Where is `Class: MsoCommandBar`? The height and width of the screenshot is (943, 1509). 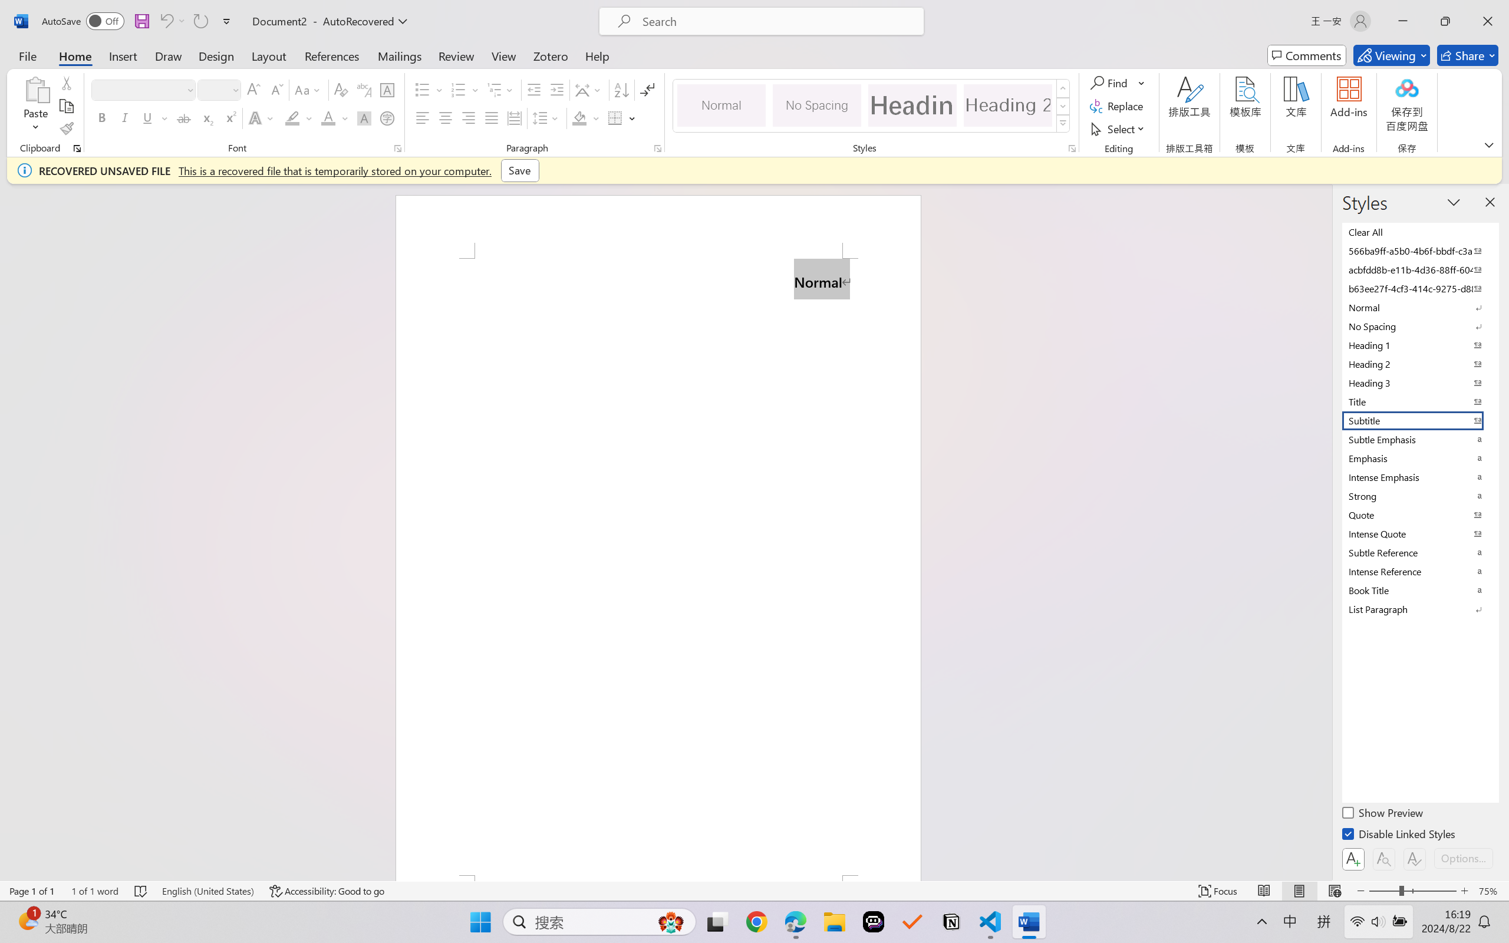 Class: MsoCommandBar is located at coordinates (754, 891).